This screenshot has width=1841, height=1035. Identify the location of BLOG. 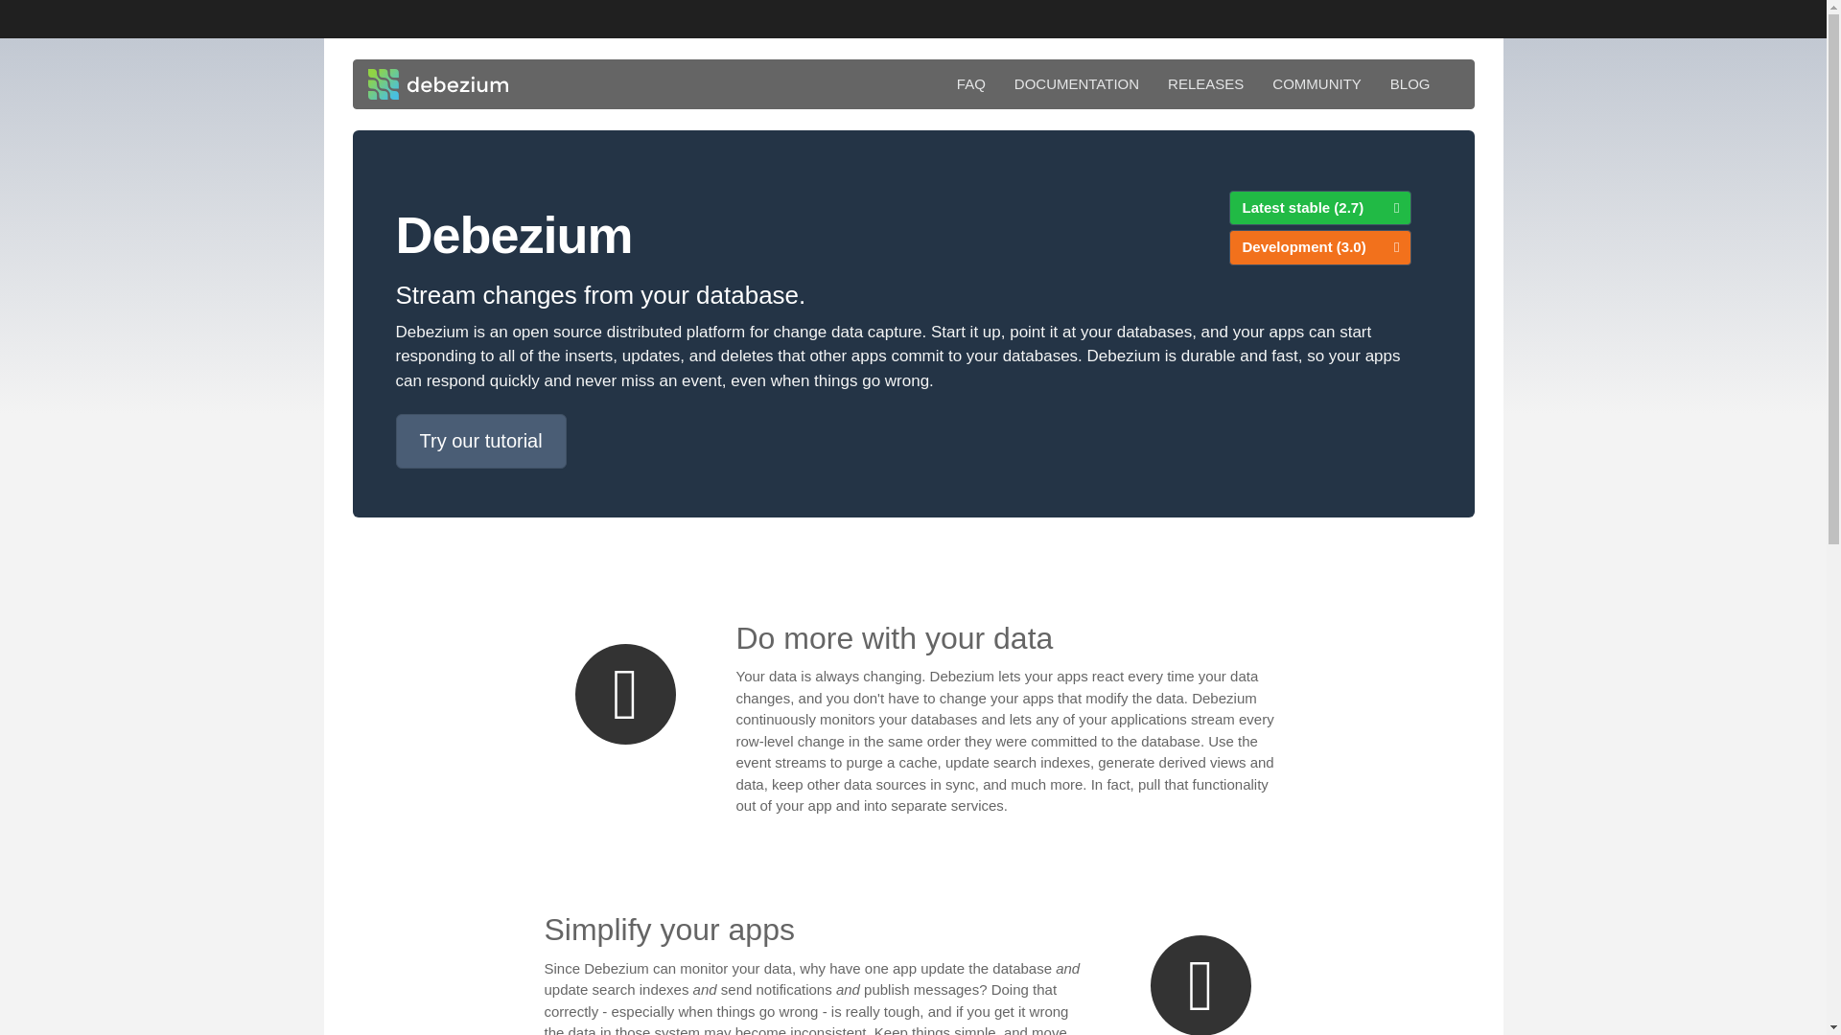
(1410, 84).